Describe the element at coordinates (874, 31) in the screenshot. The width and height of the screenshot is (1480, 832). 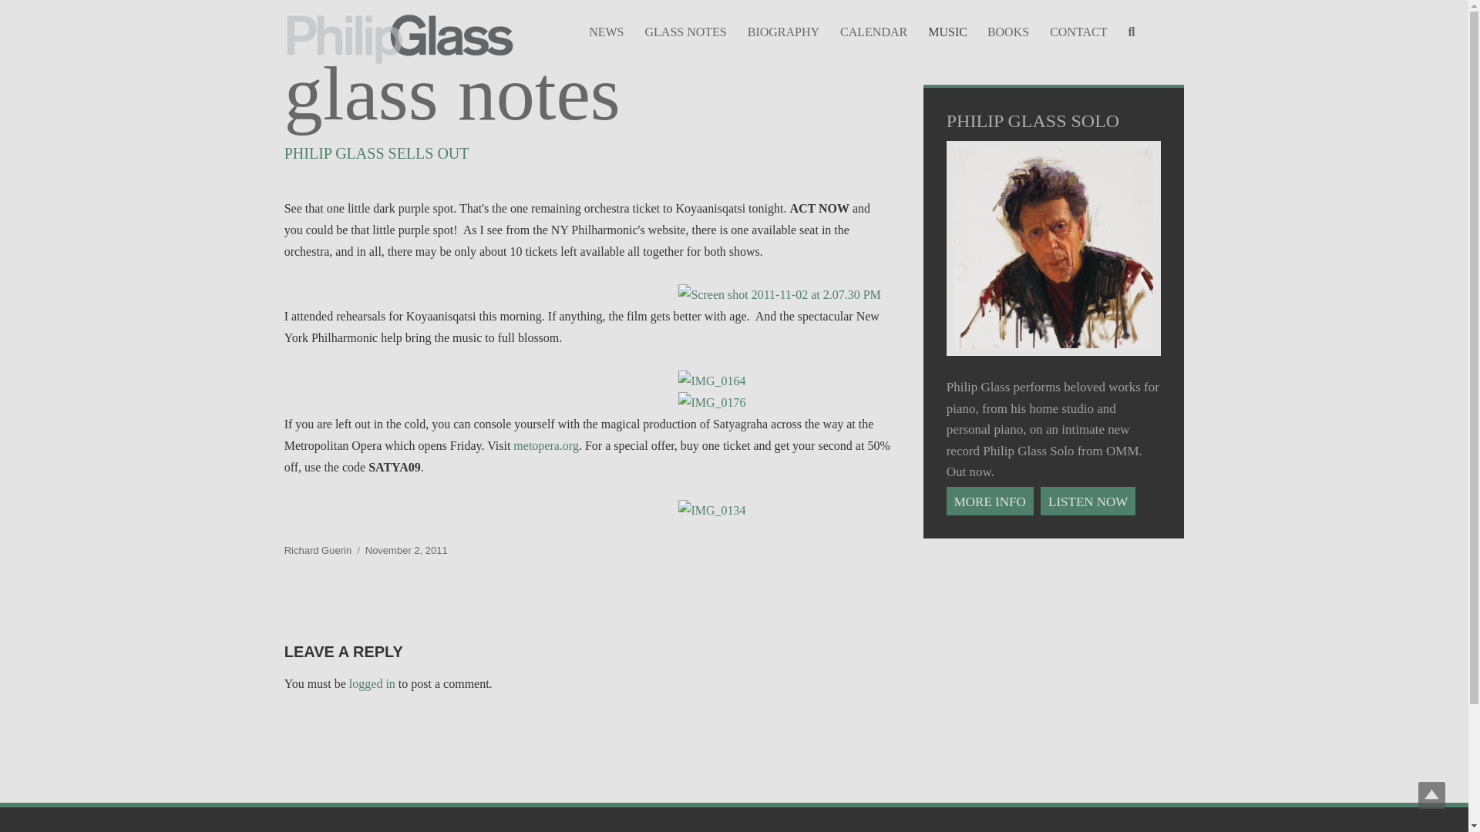
I see `CALENDAR` at that location.